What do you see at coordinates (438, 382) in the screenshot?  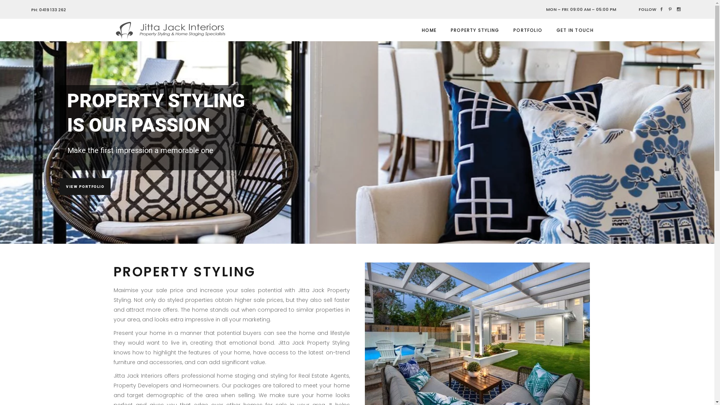 I see `Home` at bounding box center [438, 382].